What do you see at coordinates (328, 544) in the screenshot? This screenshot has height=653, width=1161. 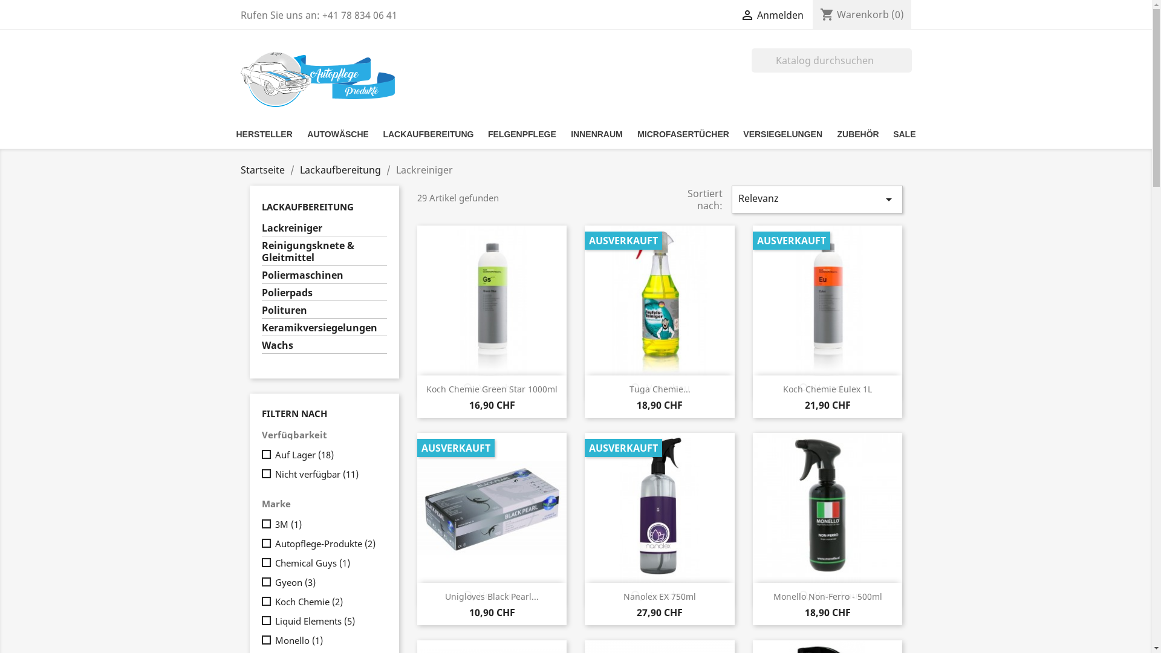 I see `Autopflege-Produkte (2)` at bounding box center [328, 544].